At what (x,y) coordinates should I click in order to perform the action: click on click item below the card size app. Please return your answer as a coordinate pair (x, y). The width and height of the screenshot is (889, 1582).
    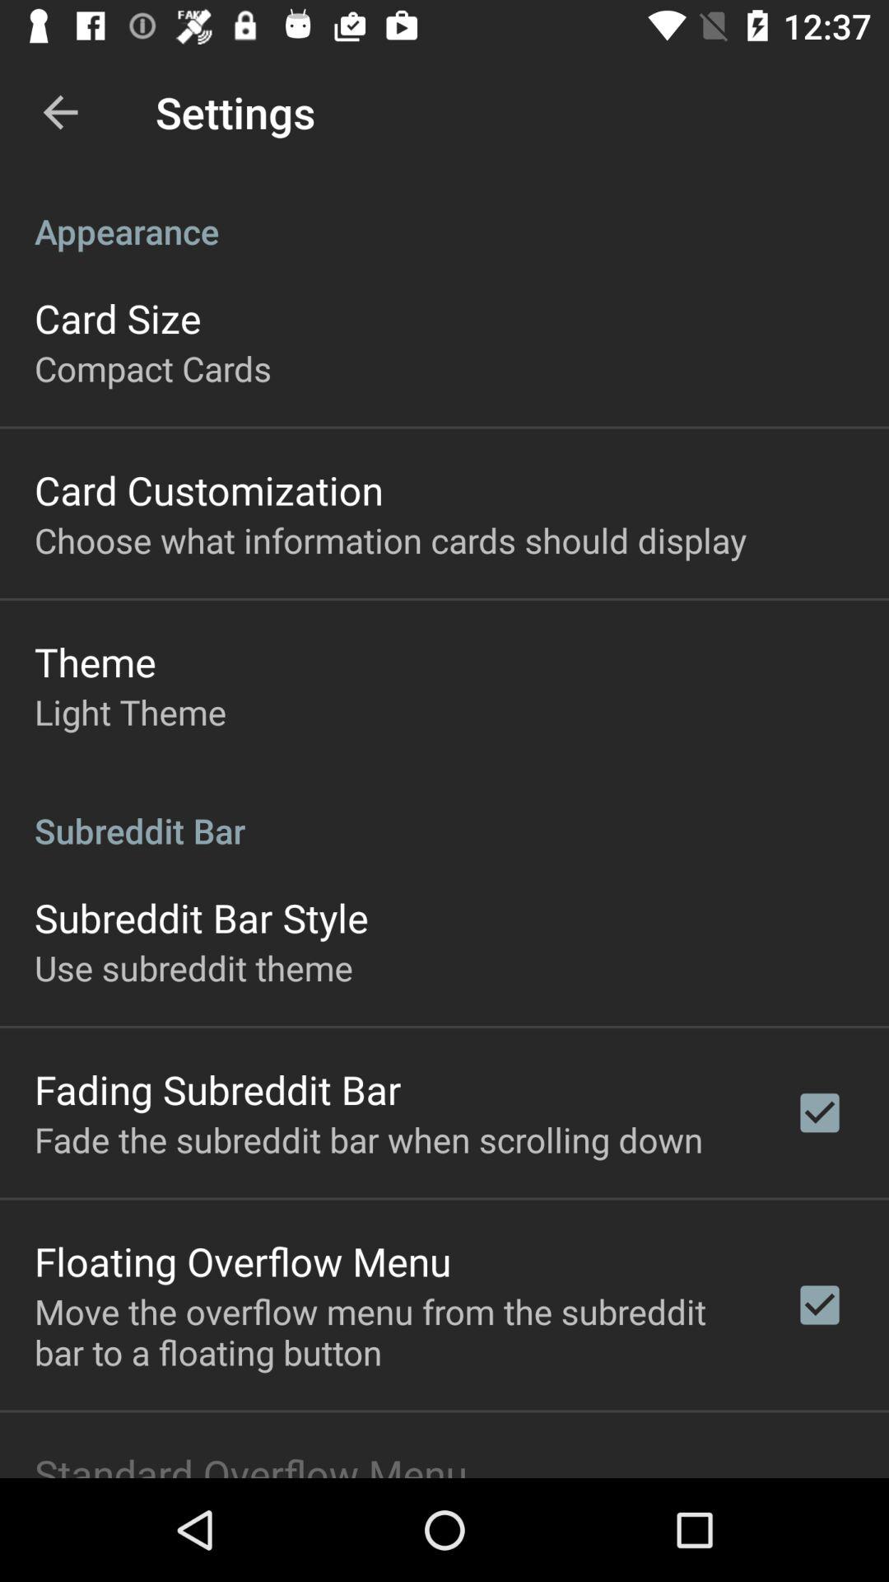
    Looking at the image, I should click on (153, 367).